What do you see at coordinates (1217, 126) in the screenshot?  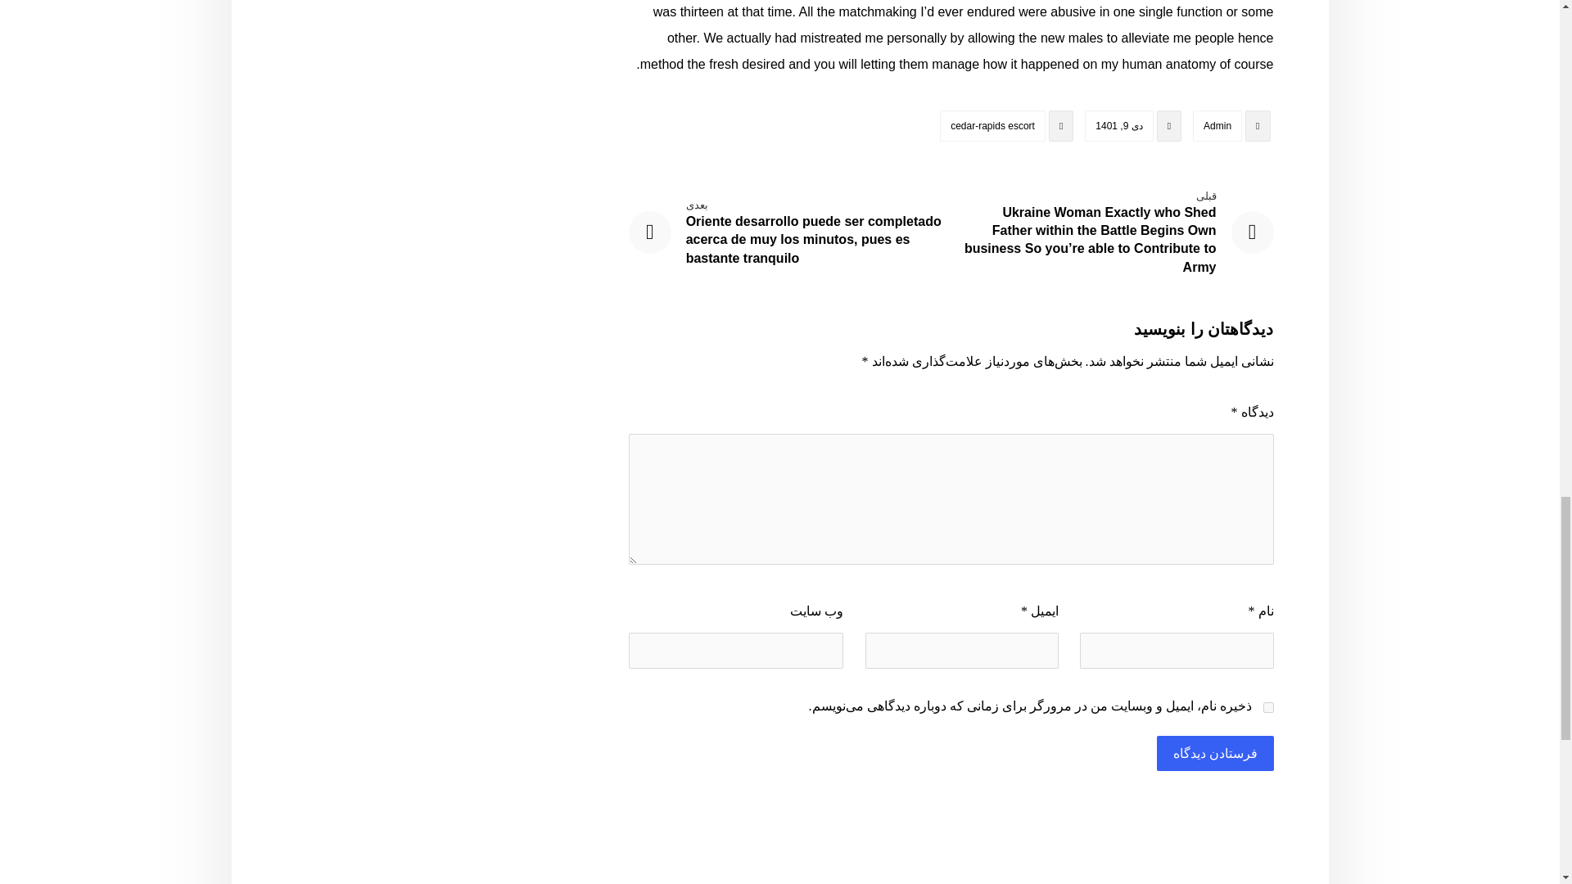 I see `Admin` at bounding box center [1217, 126].